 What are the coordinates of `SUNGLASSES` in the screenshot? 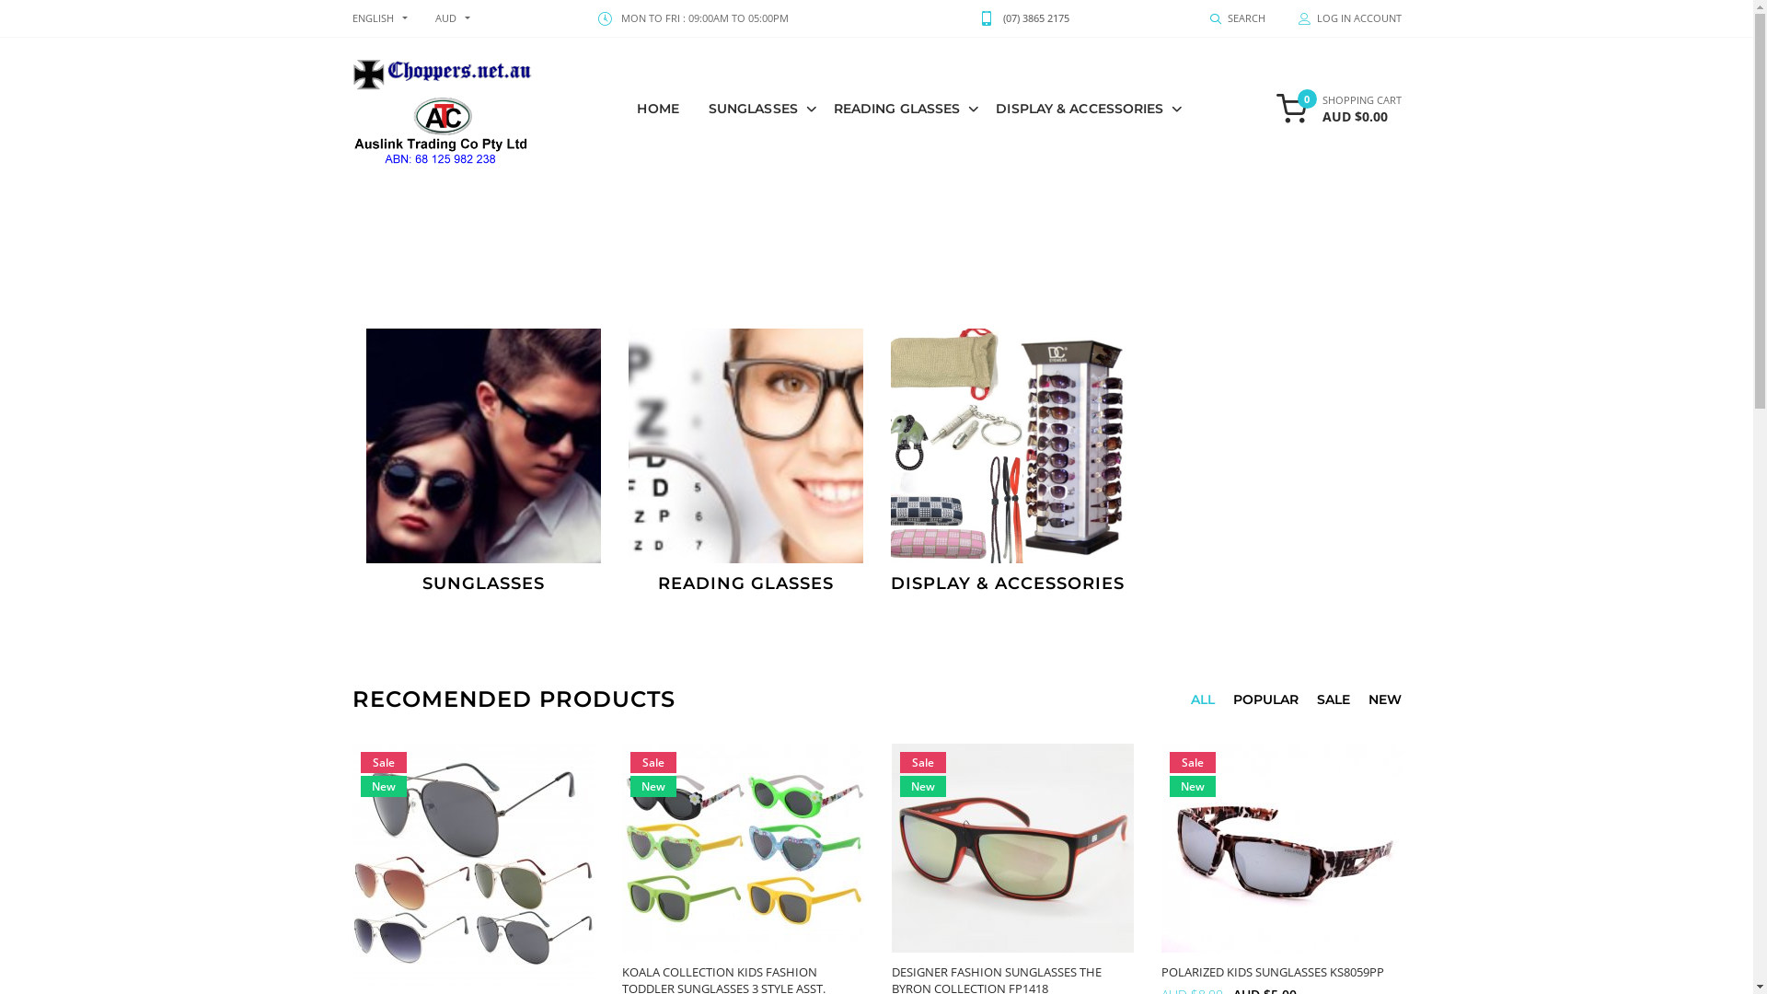 It's located at (484, 462).